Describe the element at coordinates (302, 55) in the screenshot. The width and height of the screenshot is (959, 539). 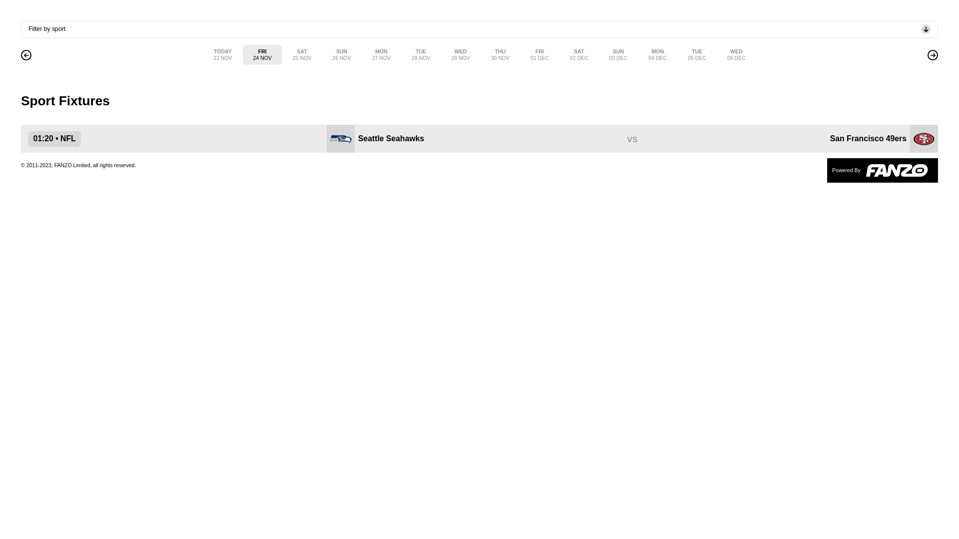
I see `SAT
25 NOV` at that location.